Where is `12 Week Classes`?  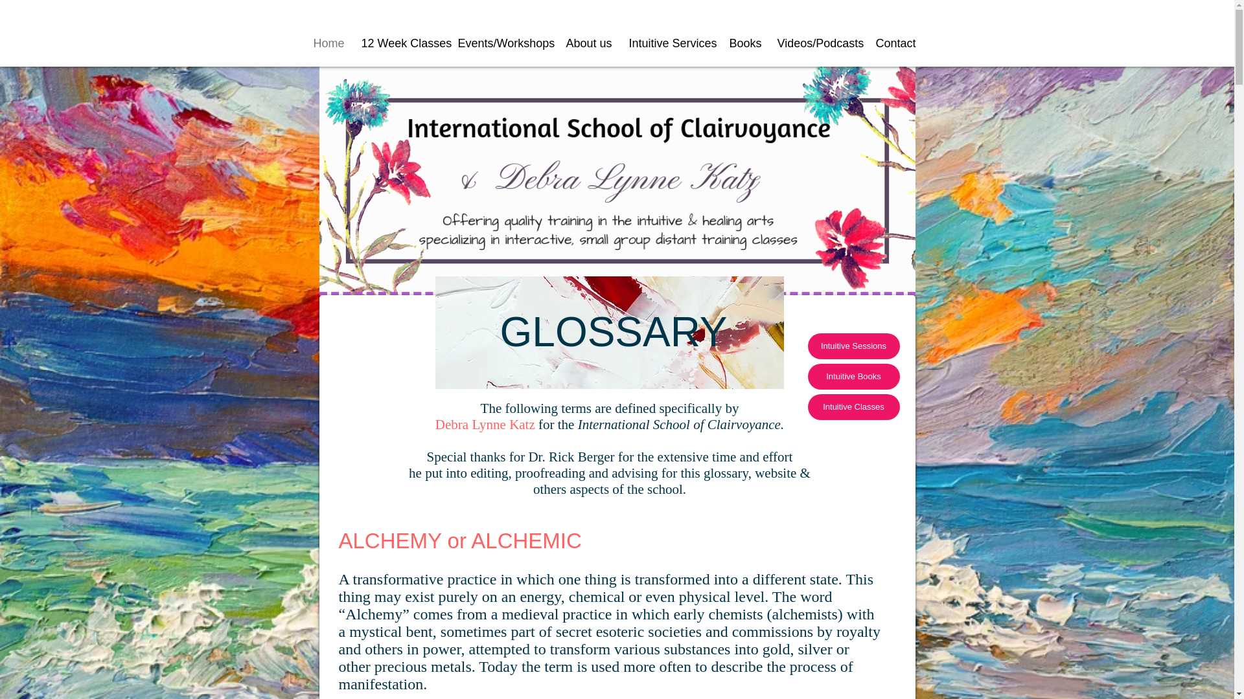
12 Week Classes is located at coordinates (399, 43).